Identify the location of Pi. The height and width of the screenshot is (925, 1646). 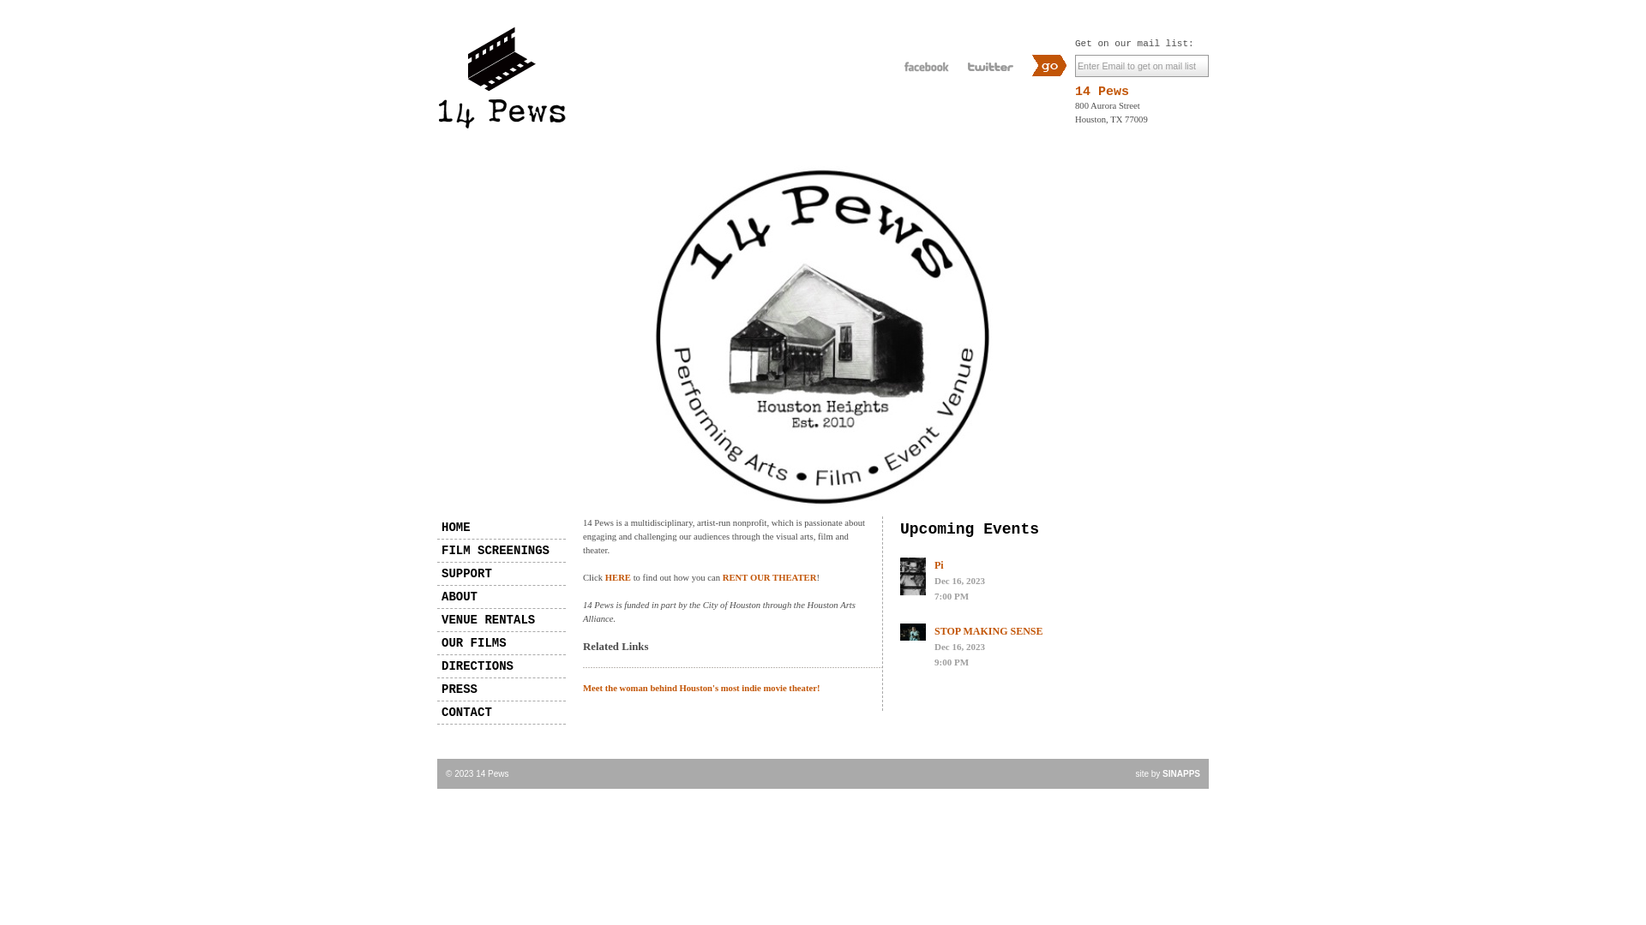
(940, 564).